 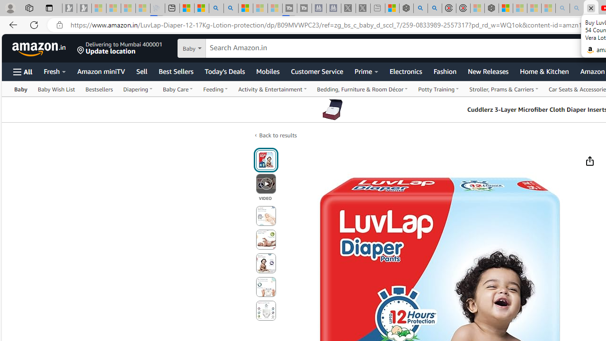 I want to click on poe - Search, so click(x=420, y=9).